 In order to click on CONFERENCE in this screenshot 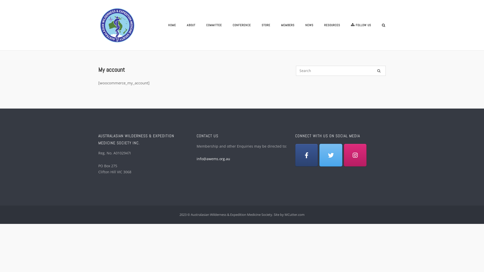, I will do `click(241, 26)`.